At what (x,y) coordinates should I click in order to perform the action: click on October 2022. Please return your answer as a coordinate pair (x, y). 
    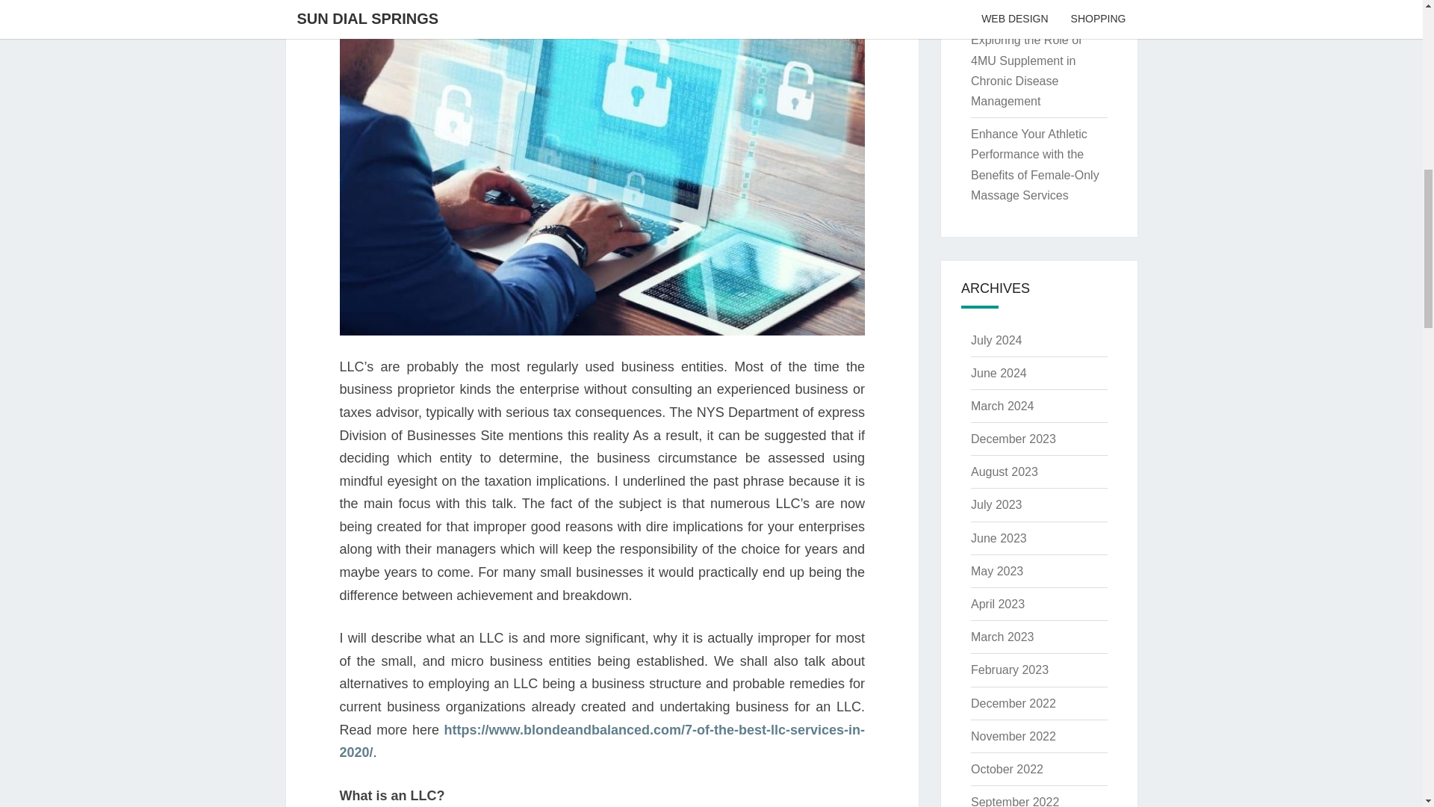
    Looking at the image, I should click on (1007, 768).